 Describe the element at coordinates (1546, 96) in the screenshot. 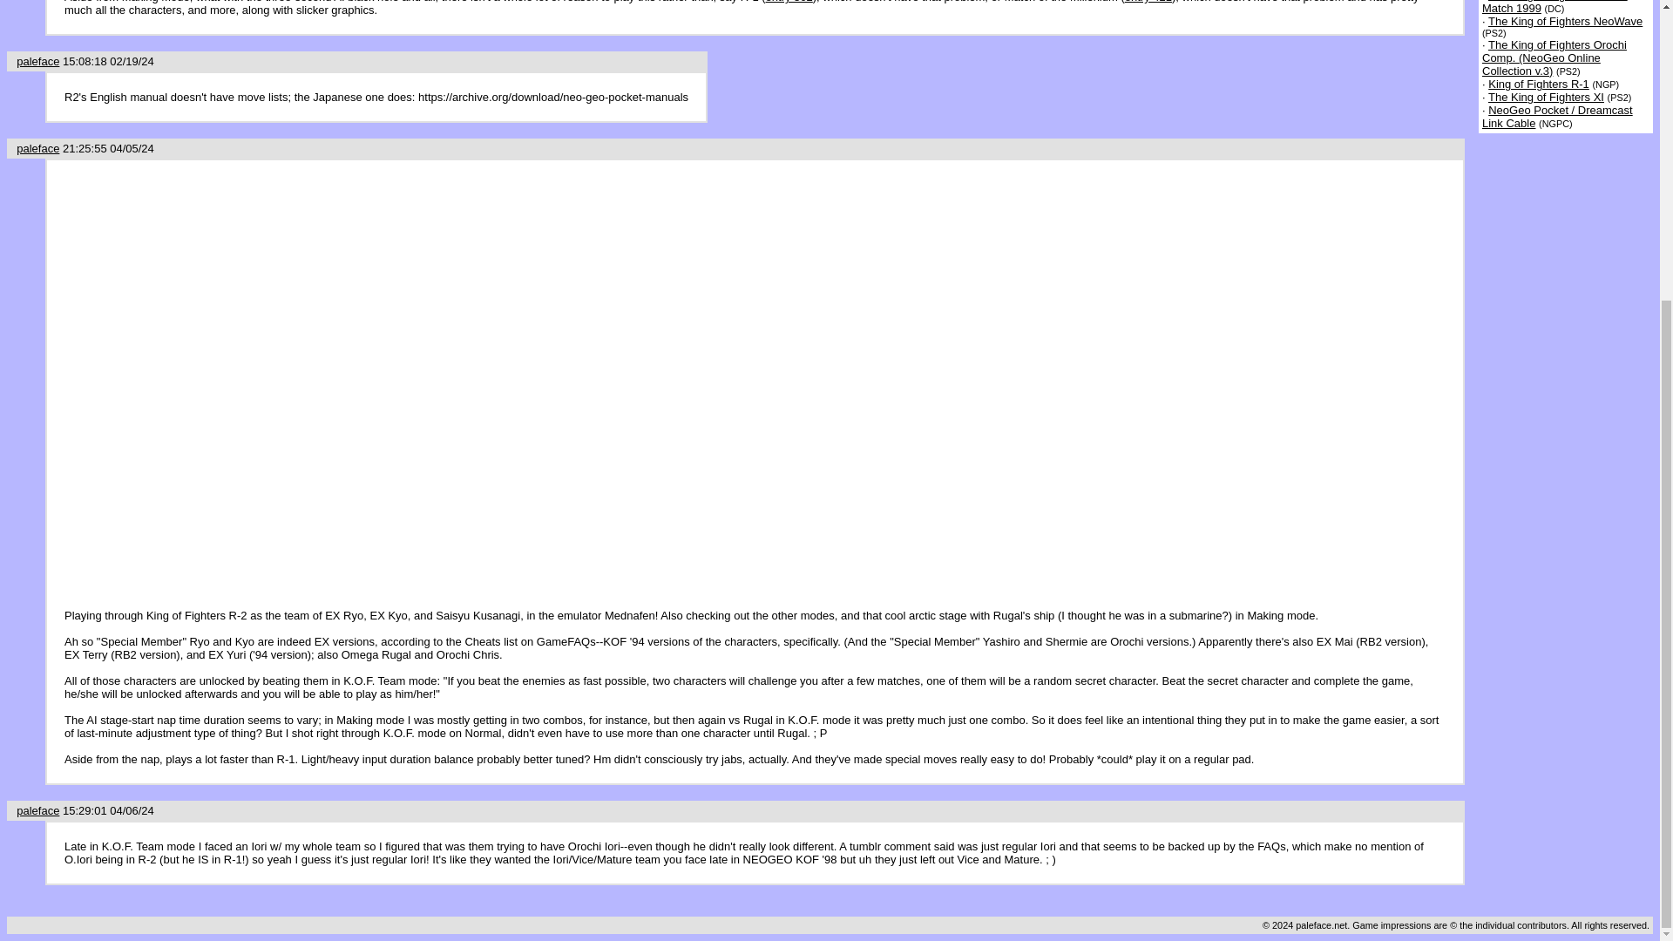

I see `The King of Fighters XI` at that location.